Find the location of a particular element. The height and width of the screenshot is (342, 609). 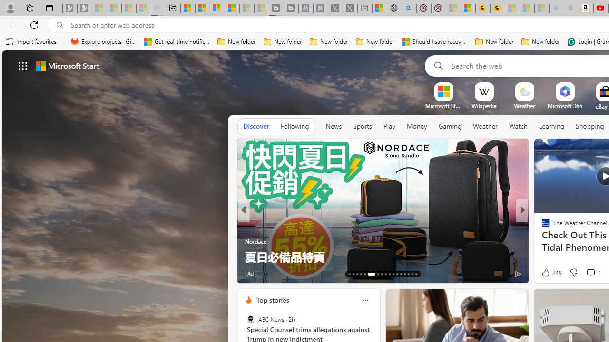

Nordace is located at coordinates (549, 241).